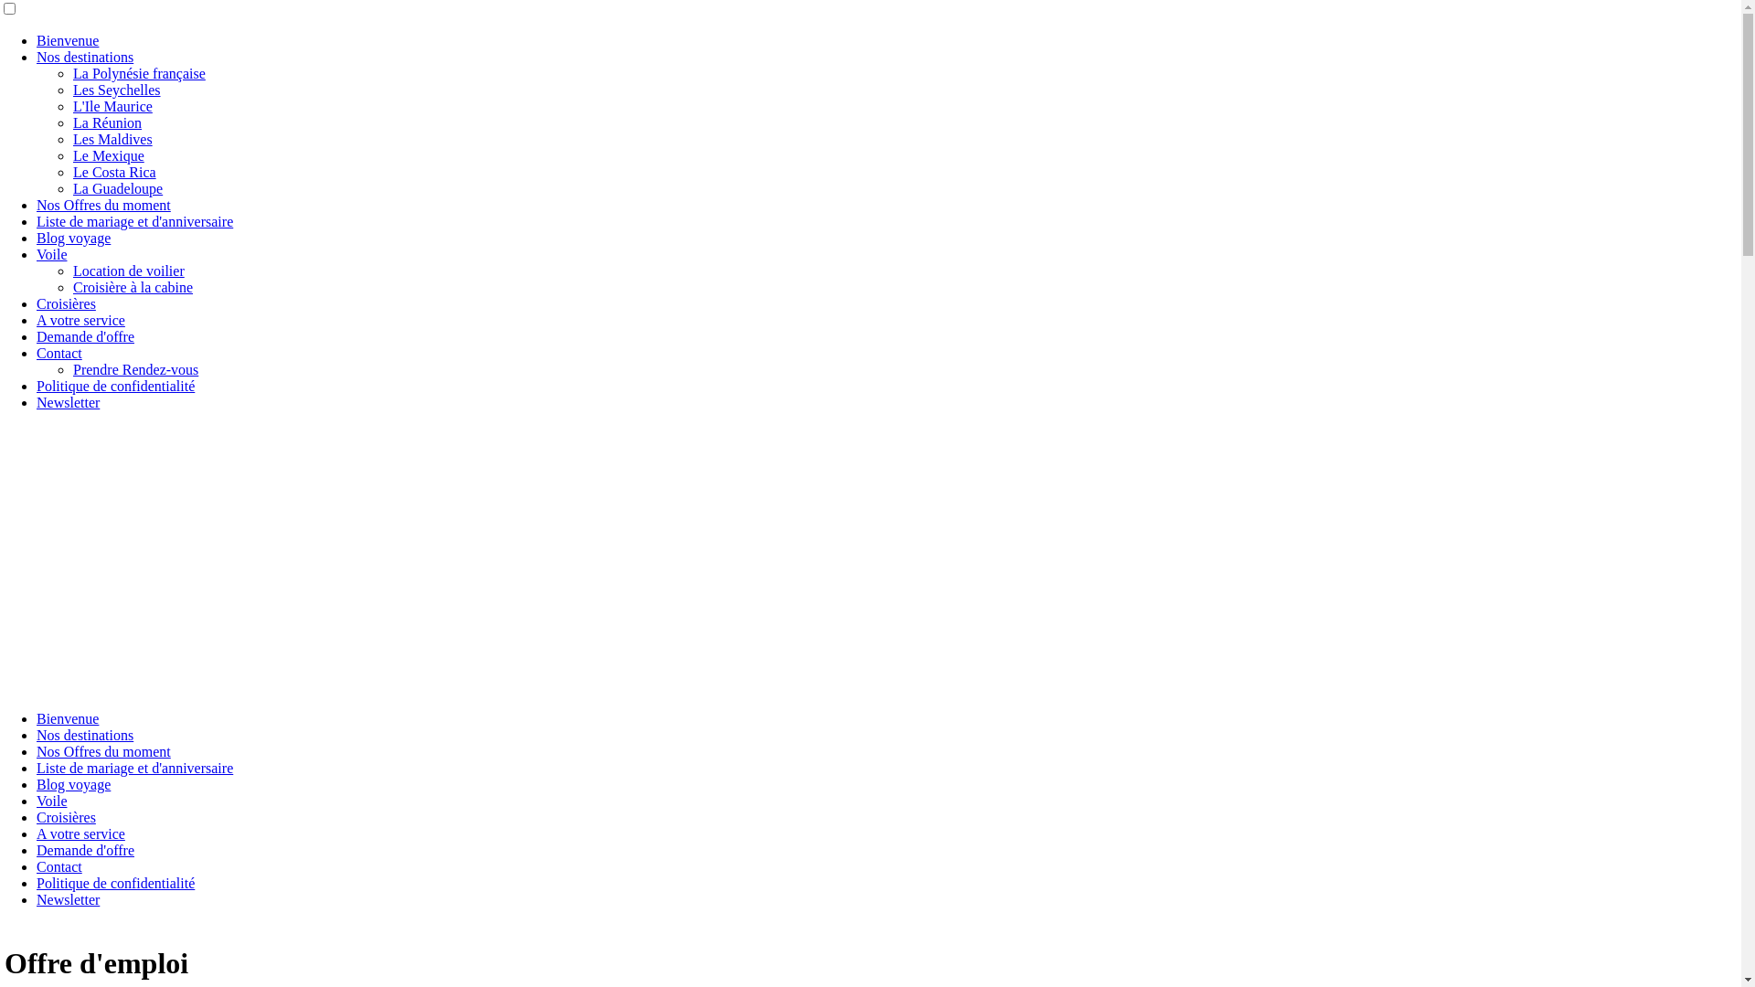 Image resolution: width=1755 pixels, height=987 pixels. What do you see at coordinates (113, 106) in the screenshot?
I see `L'Ile Maurice` at bounding box center [113, 106].